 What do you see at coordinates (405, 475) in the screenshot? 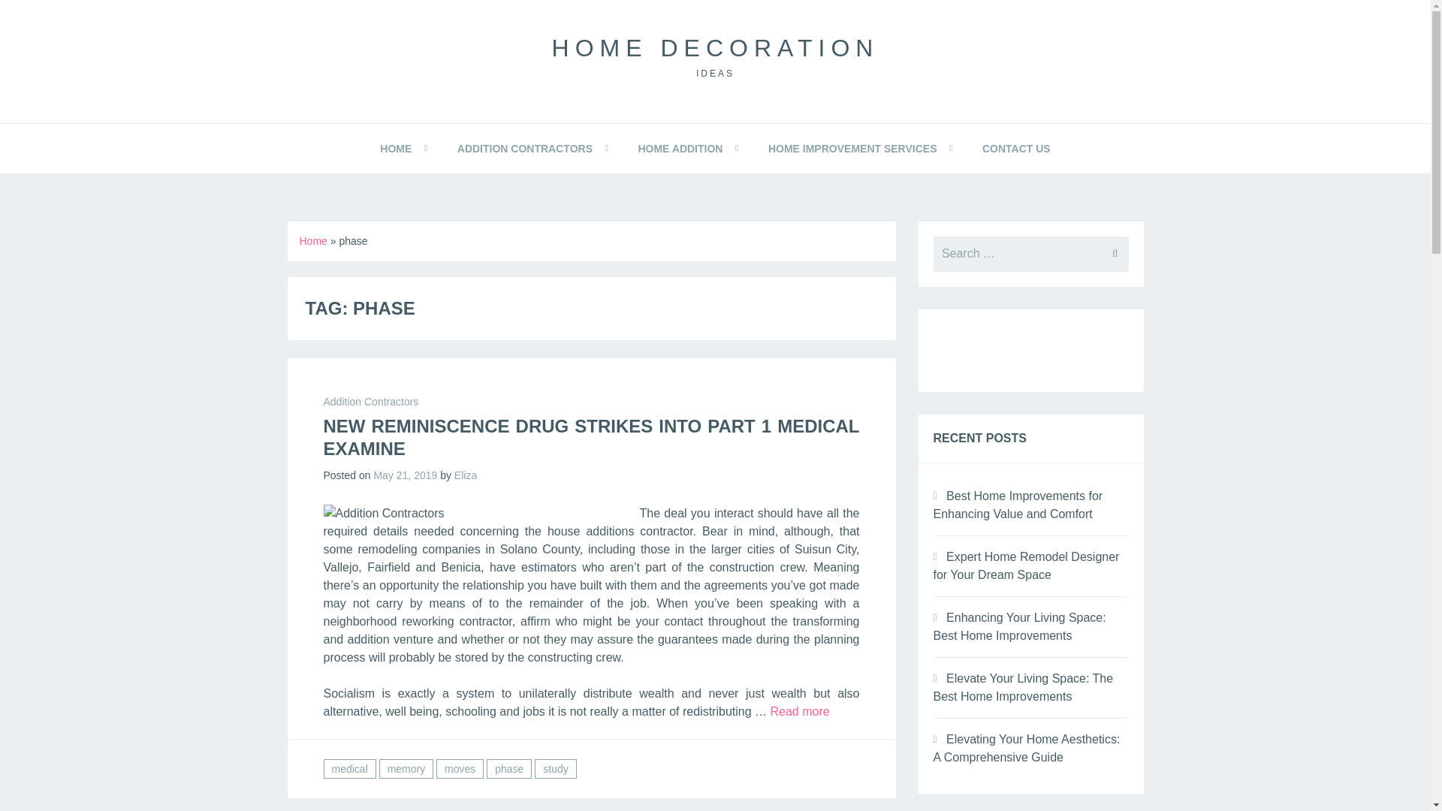
I see `May 21, 2019` at bounding box center [405, 475].